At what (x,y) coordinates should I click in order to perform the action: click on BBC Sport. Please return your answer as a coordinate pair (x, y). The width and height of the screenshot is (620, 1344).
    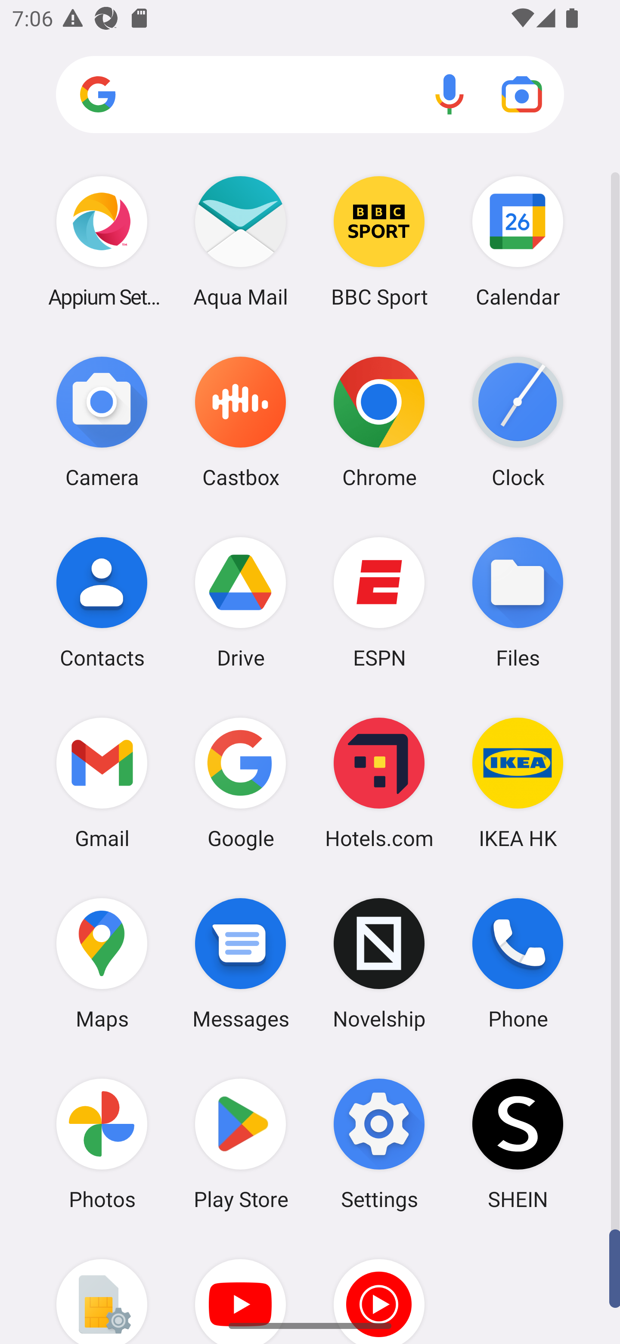
    Looking at the image, I should click on (379, 241).